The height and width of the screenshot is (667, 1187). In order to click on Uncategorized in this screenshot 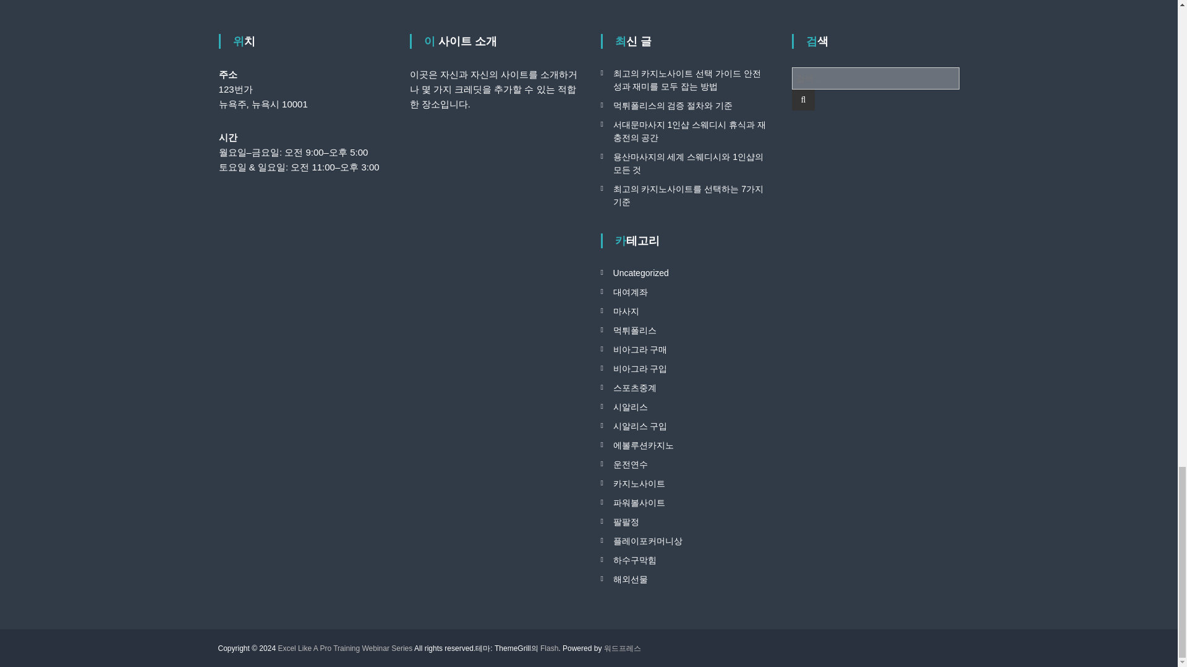, I will do `click(641, 273)`.